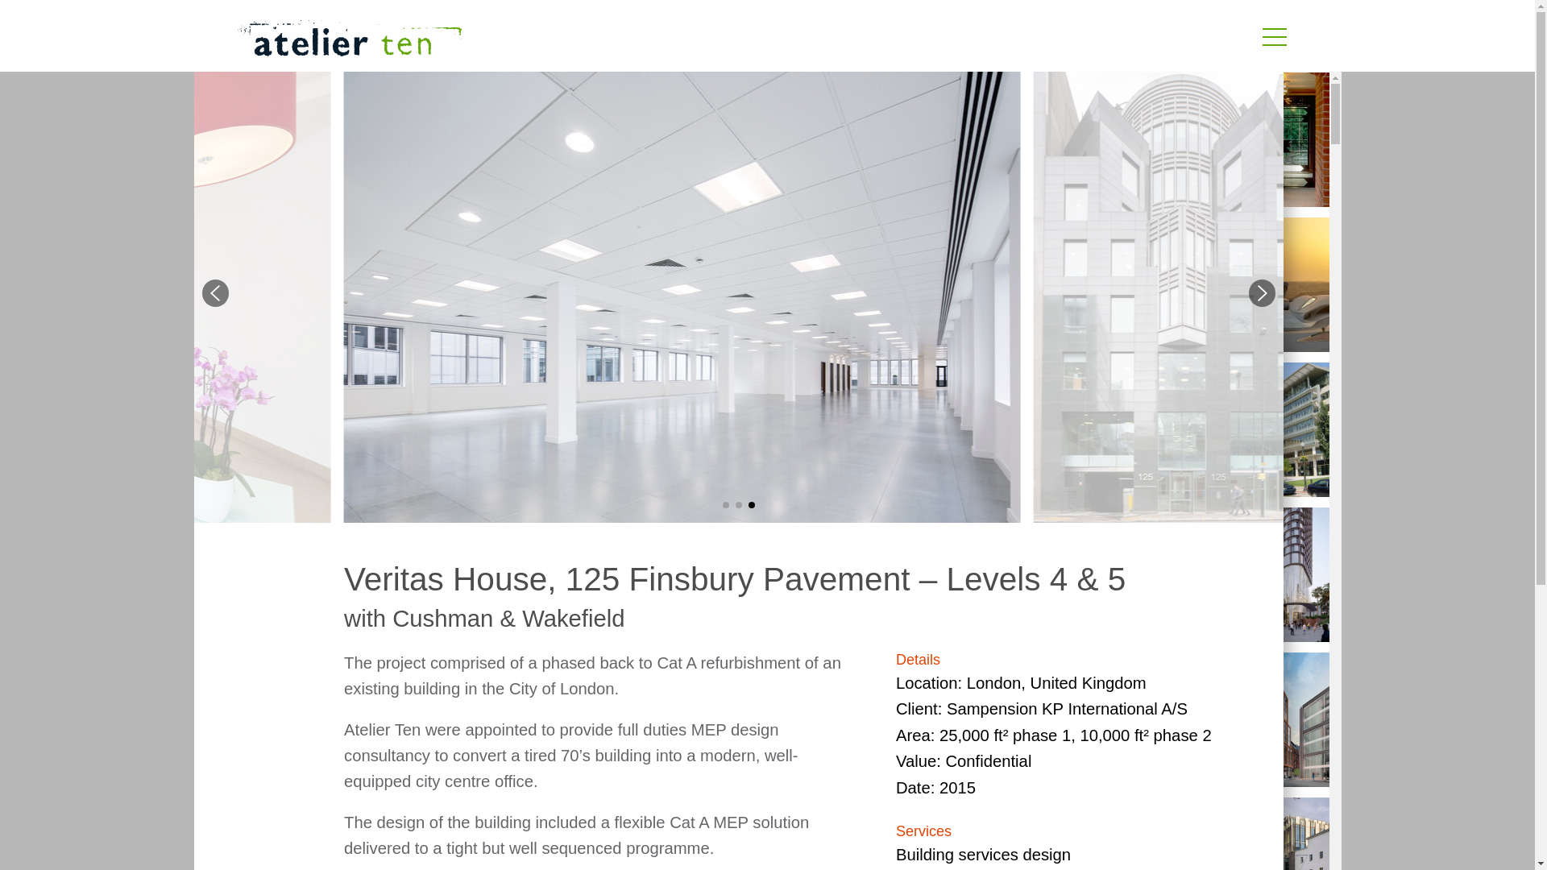 This screenshot has height=870, width=1547. Describe the element at coordinates (348, 38) in the screenshot. I see `logo` at that location.